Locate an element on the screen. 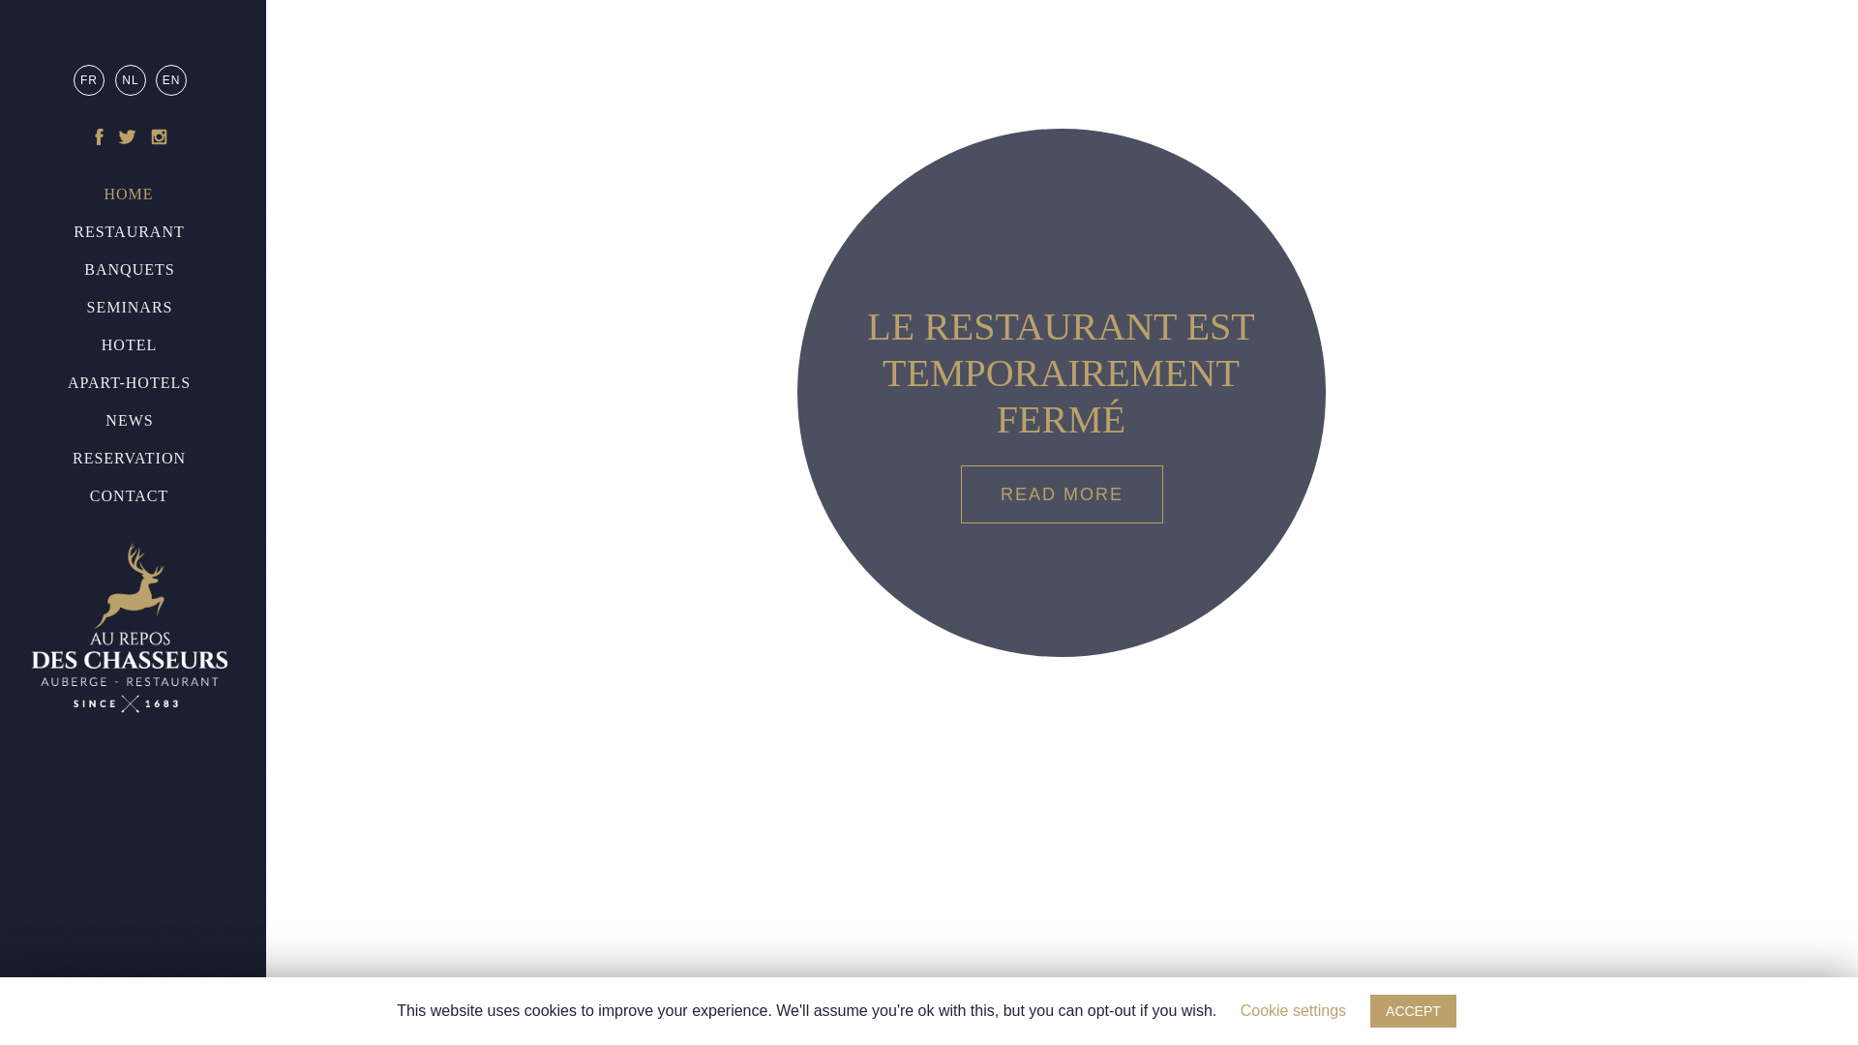 The image size is (1858, 1045). HOME is located at coordinates (129, 194).